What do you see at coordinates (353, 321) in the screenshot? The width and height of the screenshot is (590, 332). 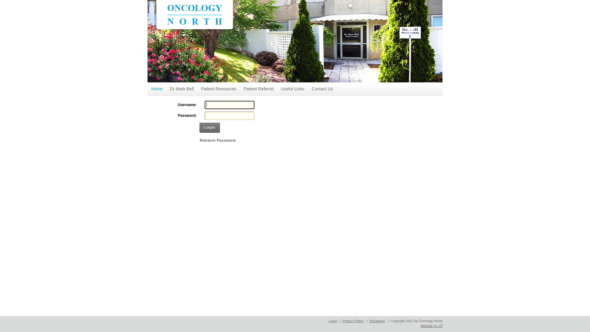 I see `Privacy Policy` at bounding box center [353, 321].